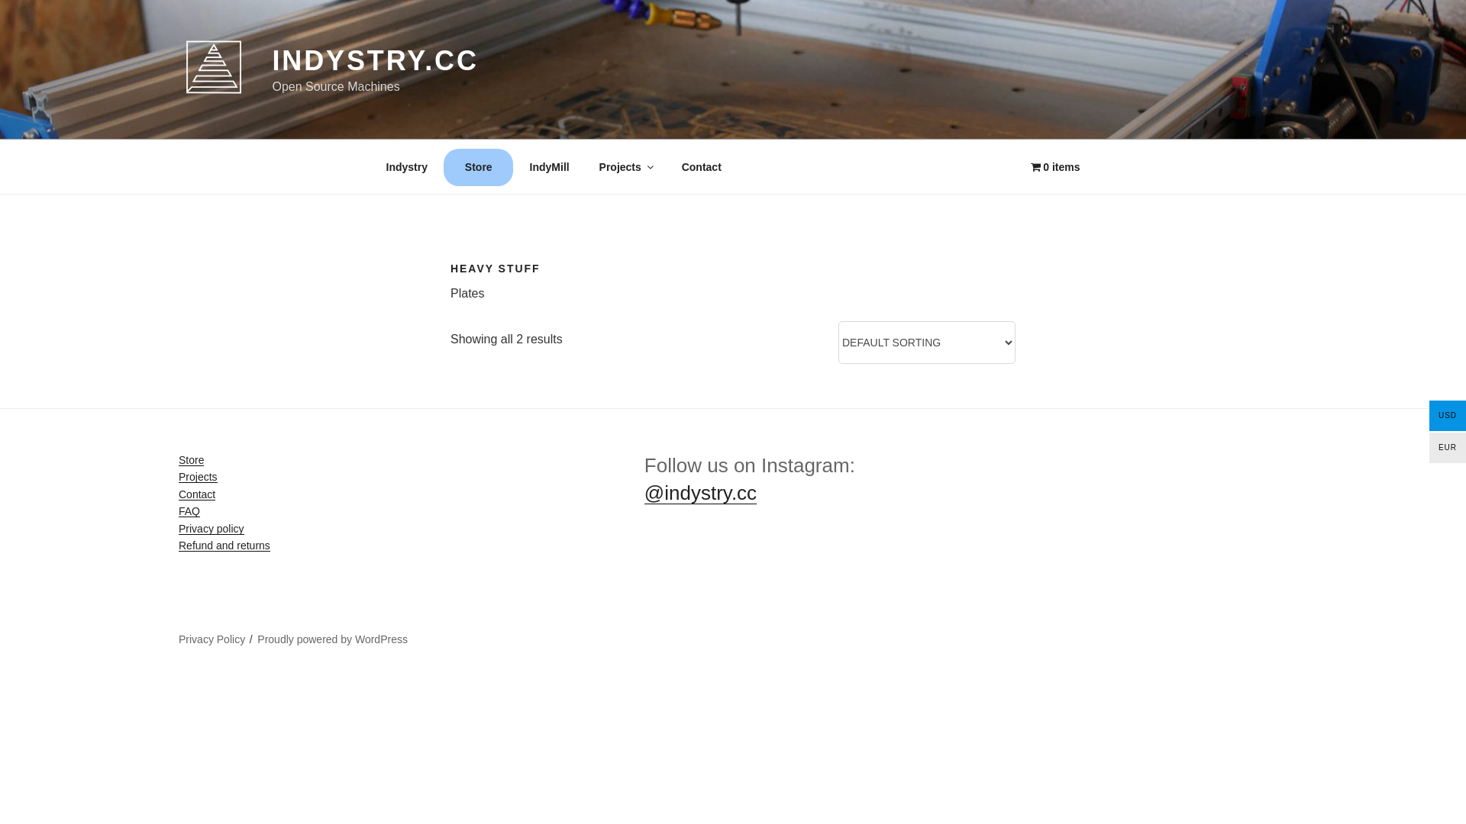 This screenshot has height=824, width=1466. I want to click on Contact, so click(197, 494).